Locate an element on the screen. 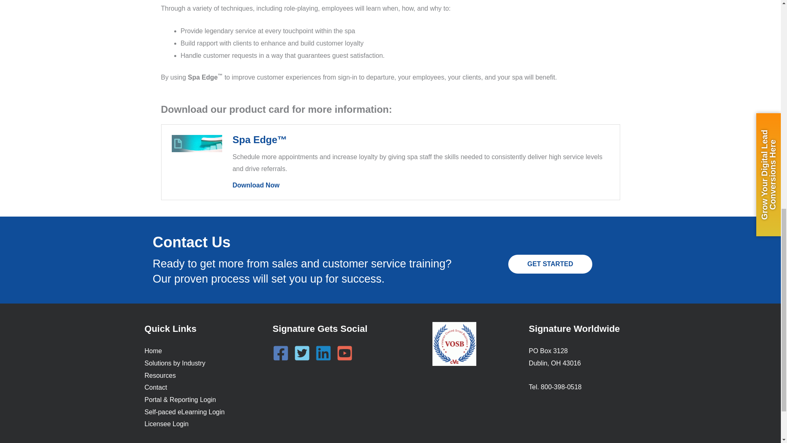 This screenshot has height=443, width=787. spa-edge-icon is located at coordinates (197, 144).